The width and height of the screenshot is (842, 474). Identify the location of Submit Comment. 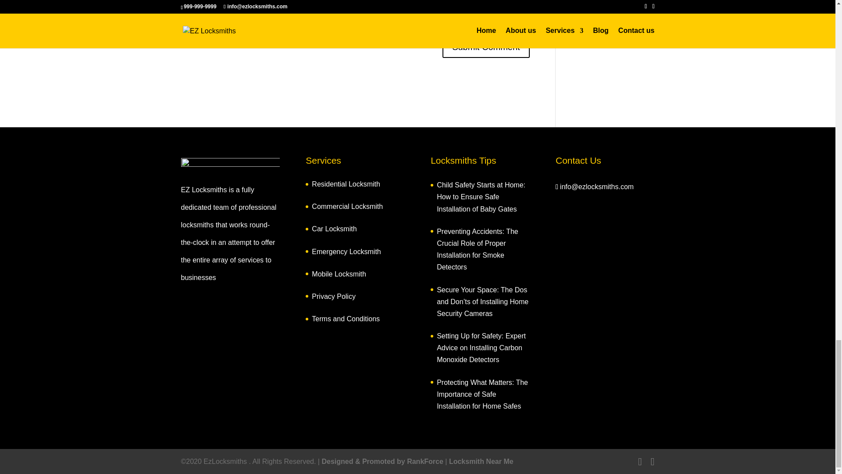
(486, 47).